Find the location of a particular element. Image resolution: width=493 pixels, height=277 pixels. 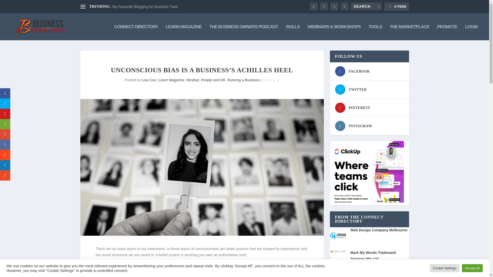

People and HR is located at coordinates (213, 80).